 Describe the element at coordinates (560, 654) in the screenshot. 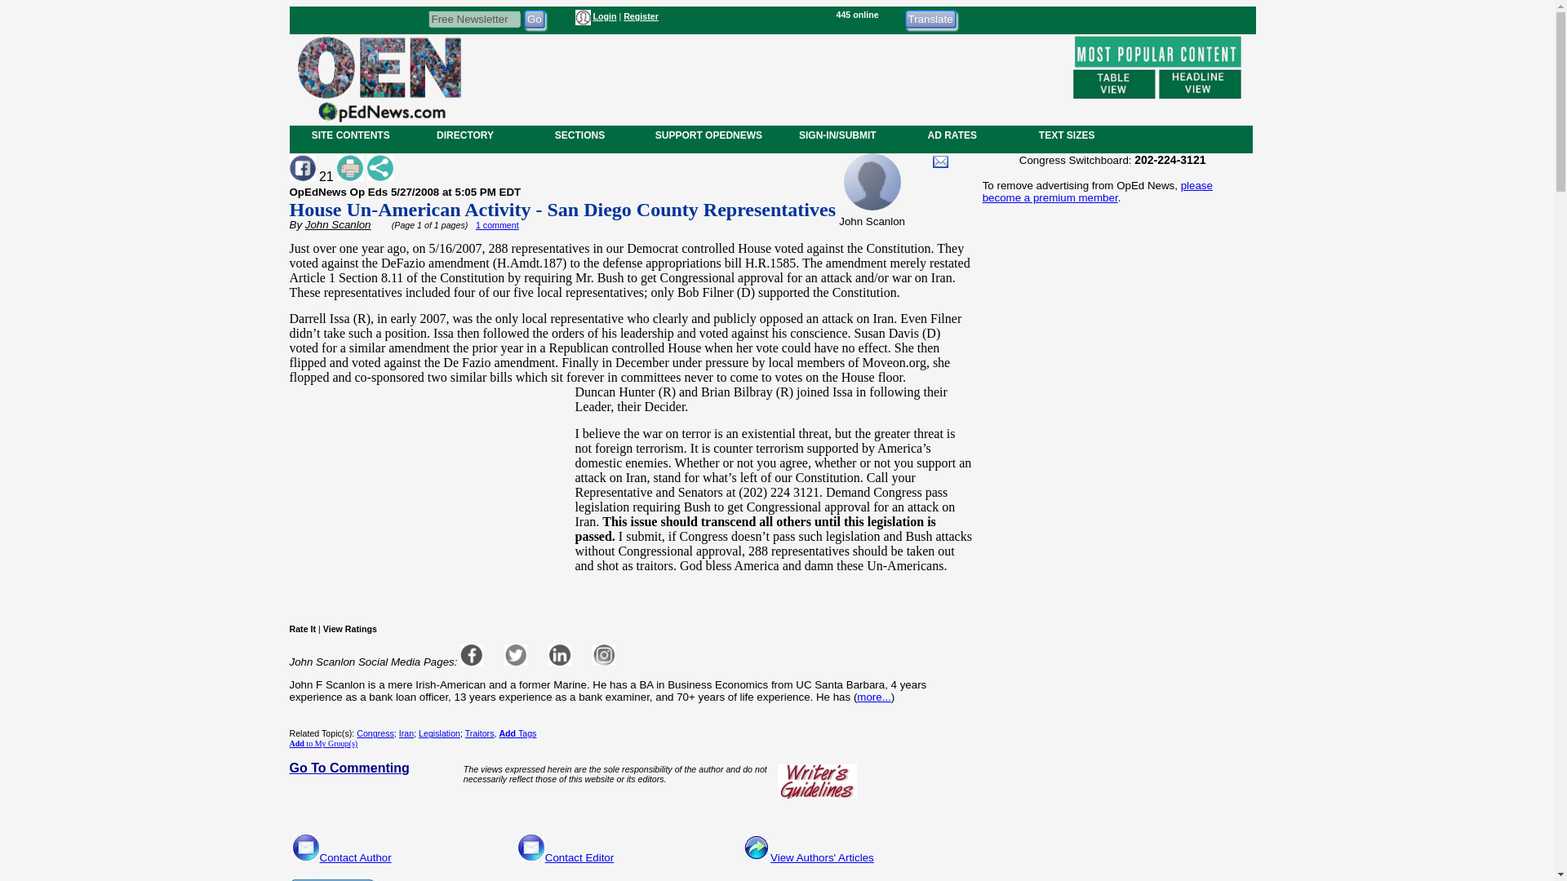

I see `Linkedin page url on login Profile not filled in` at that location.